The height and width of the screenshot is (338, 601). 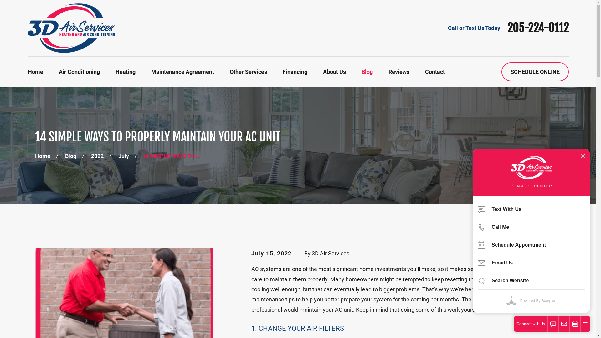 What do you see at coordinates (249, 72) in the screenshot?
I see `Other Services` at bounding box center [249, 72].